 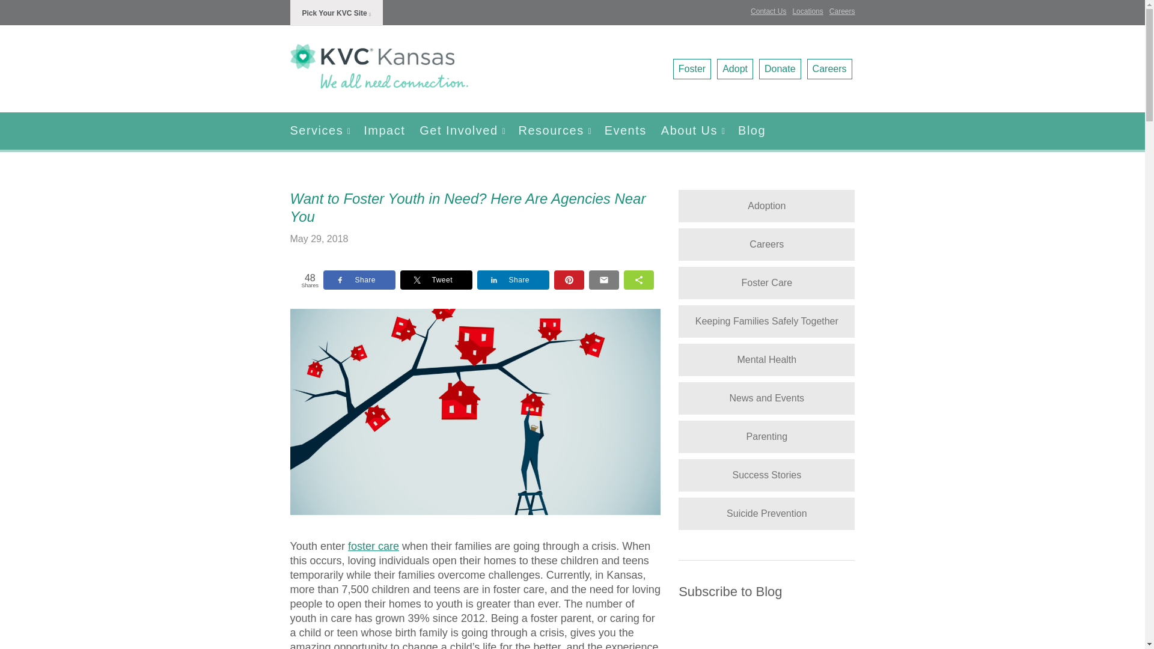 I want to click on Careers, so click(x=829, y=69).